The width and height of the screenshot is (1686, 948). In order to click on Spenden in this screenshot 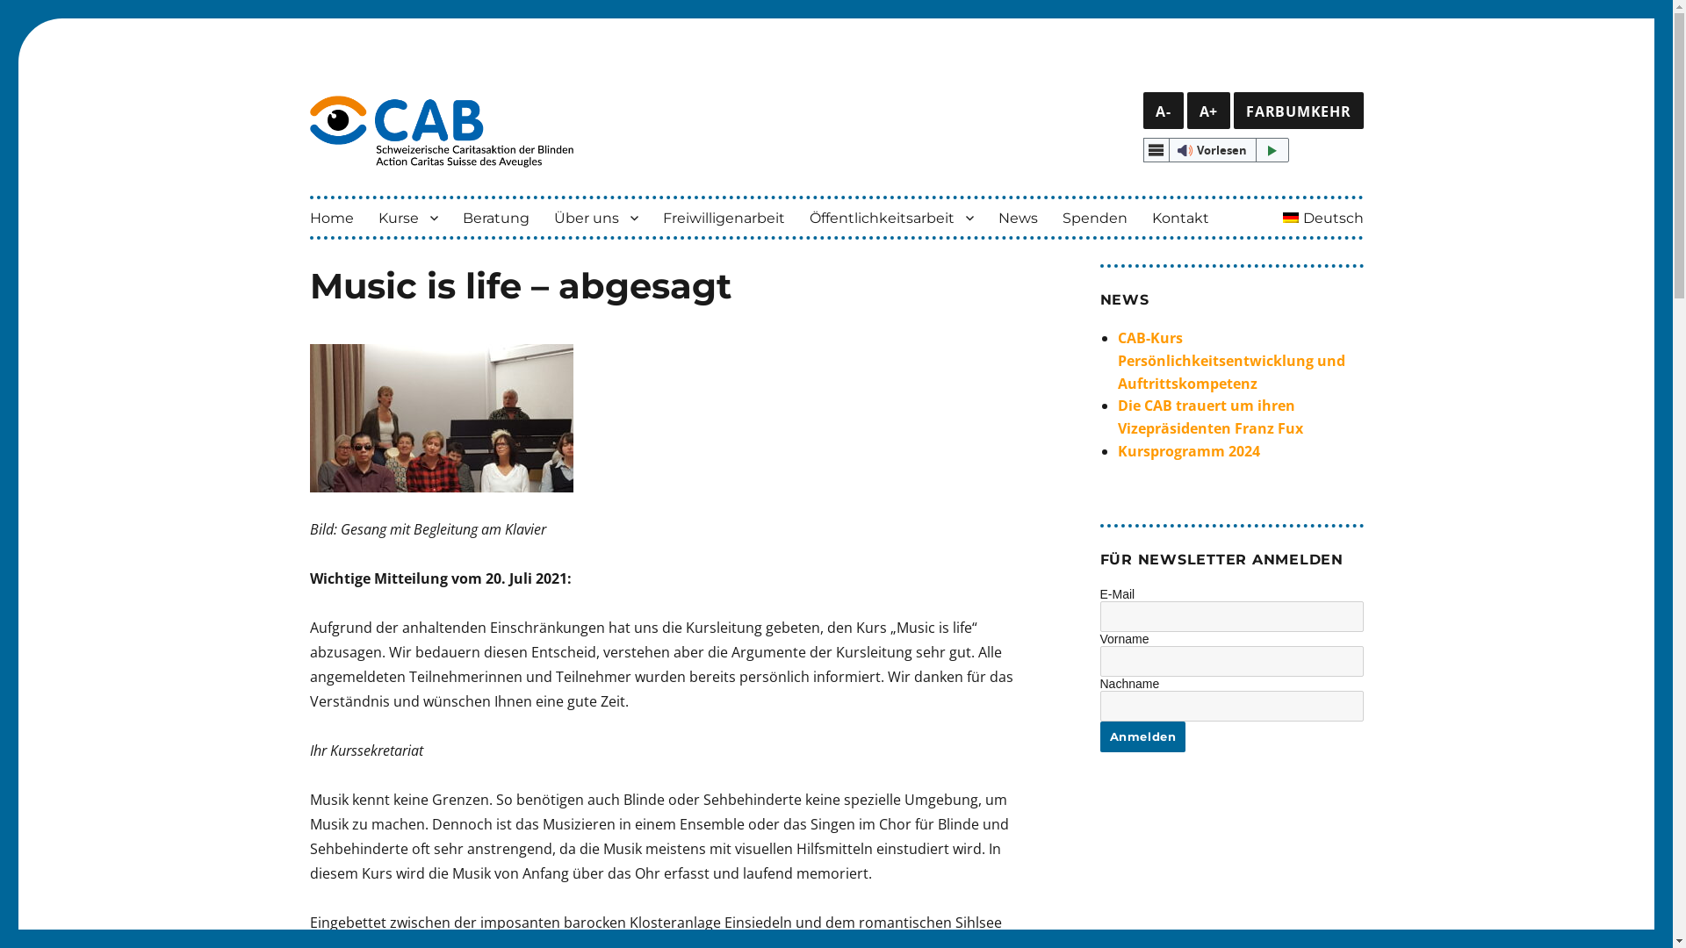, I will do `click(1095, 218)`.